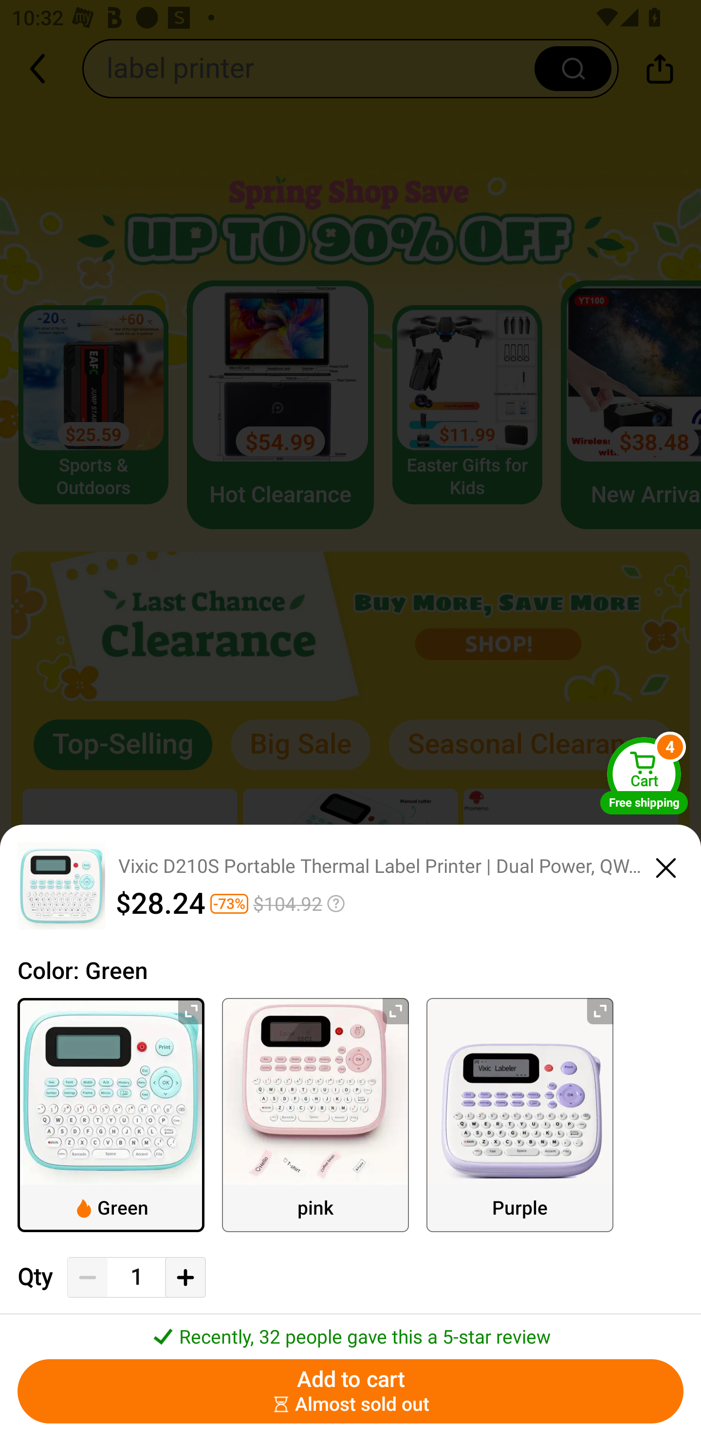  What do you see at coordinates (88, 1277) in the screenshot?
I see `Decrease Quantity Button` at bounding box center [88, 1277].